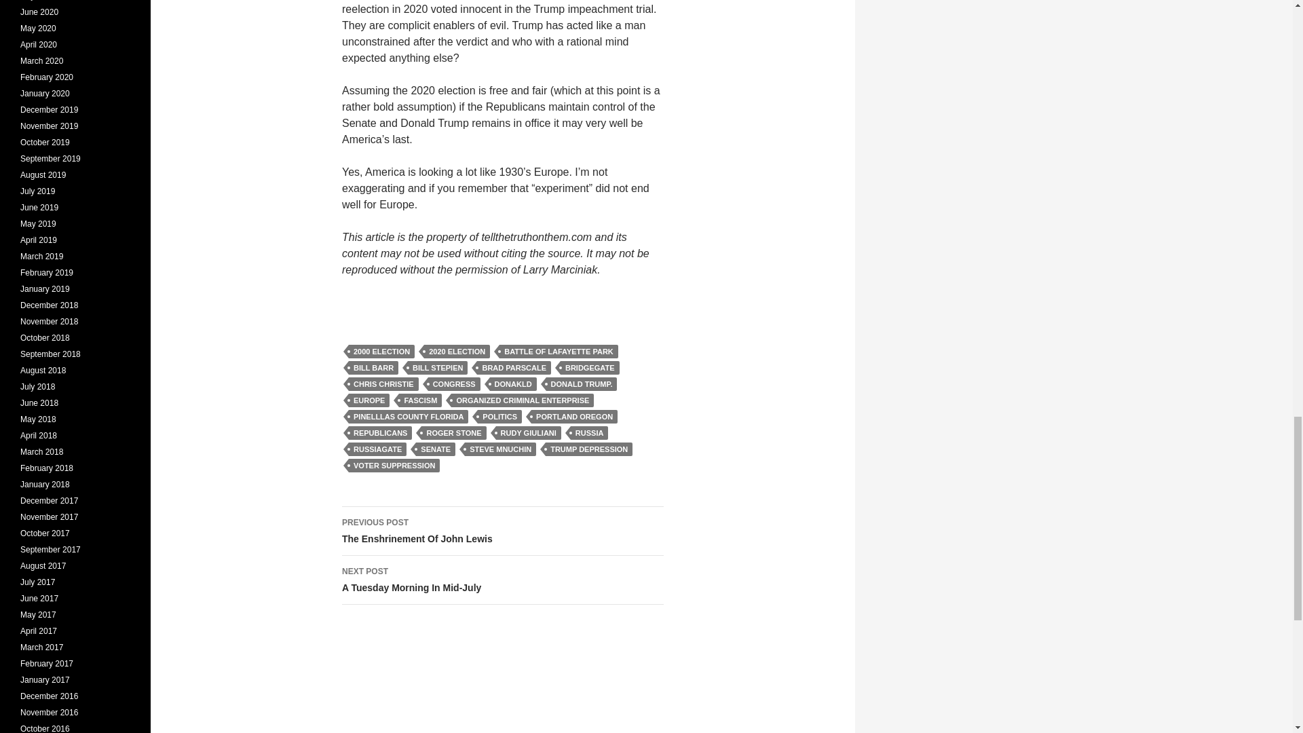 This screenshot has height=733, width=1303. I want to click on ORGANIZED CRIMINAL ENTERPRISE, so click(523, 400).